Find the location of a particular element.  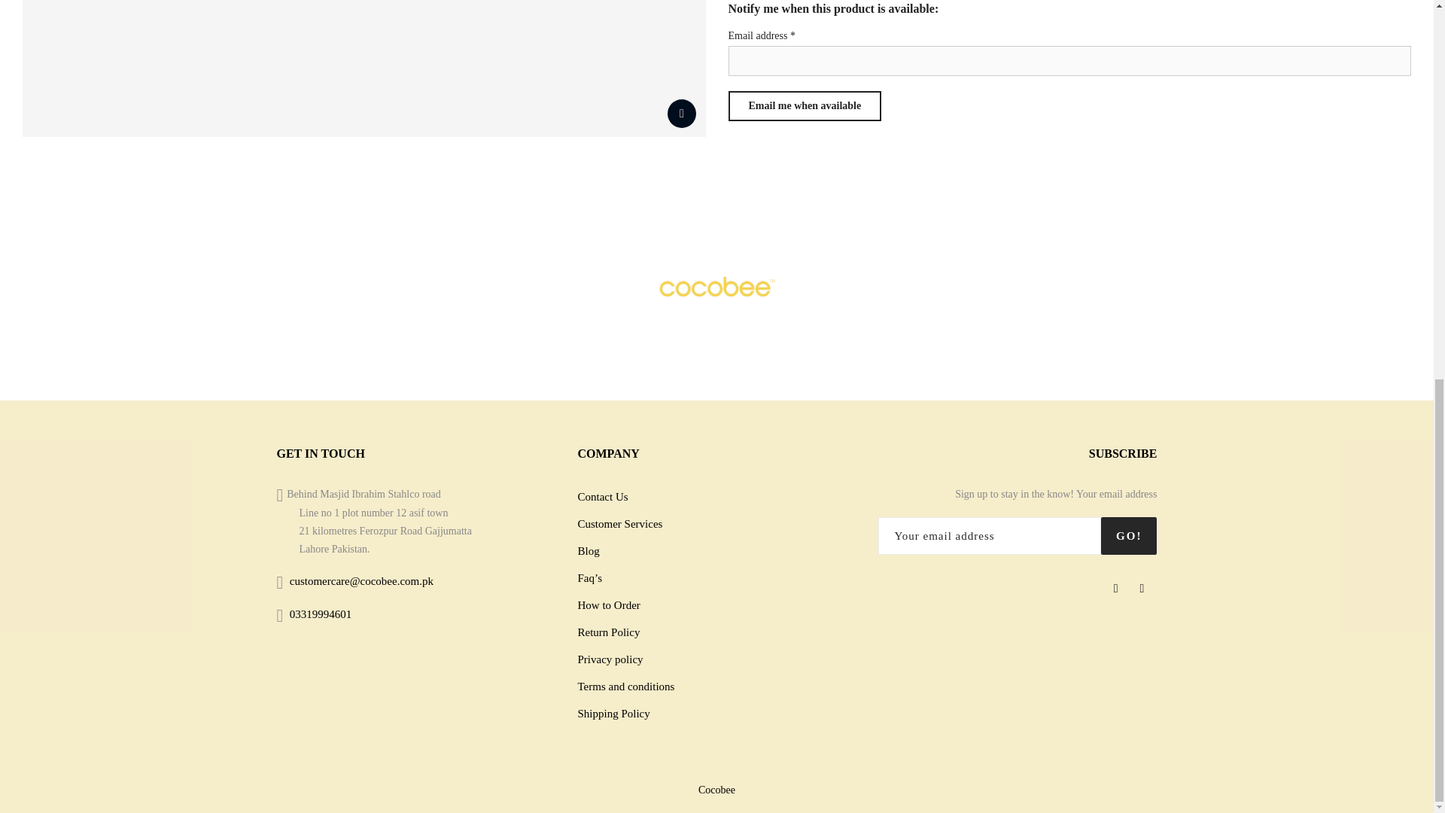

Privacy policy is located at coordinates (610, 659).